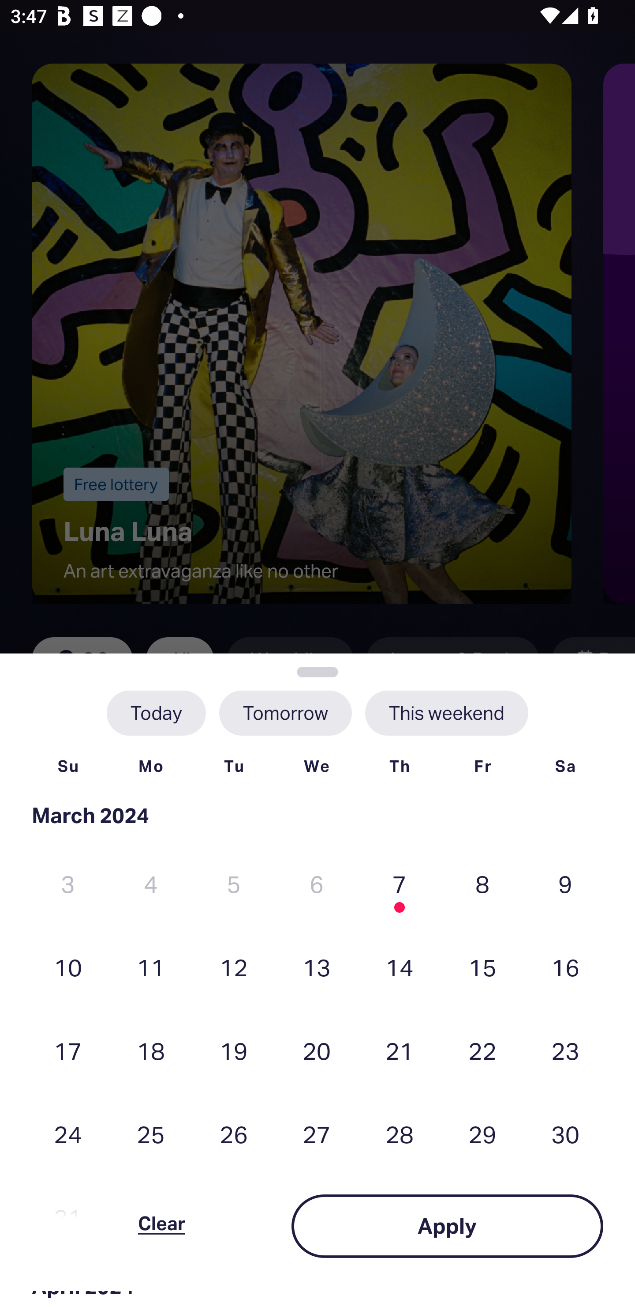  What do you see at coordinates (446, 713) in the screenshot?
I see `This weekend` at bounding box center [446, 713].